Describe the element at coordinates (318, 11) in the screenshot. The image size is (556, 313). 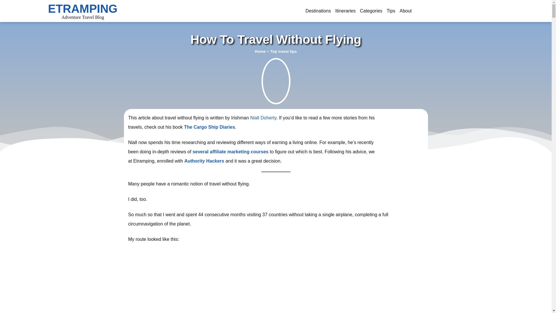
I see `Destinations` at that location.